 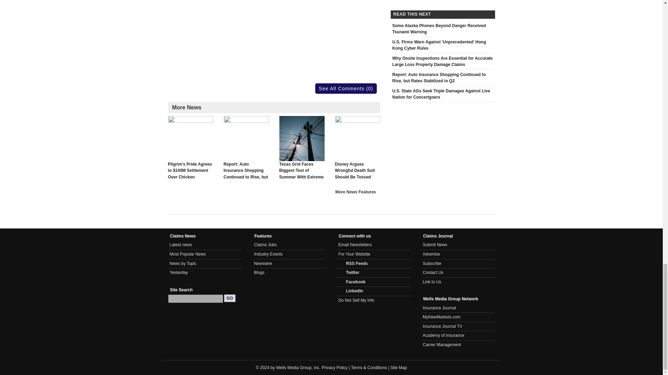 I want to click on Insurance Market Search Engine, so click(x=442, y=317).